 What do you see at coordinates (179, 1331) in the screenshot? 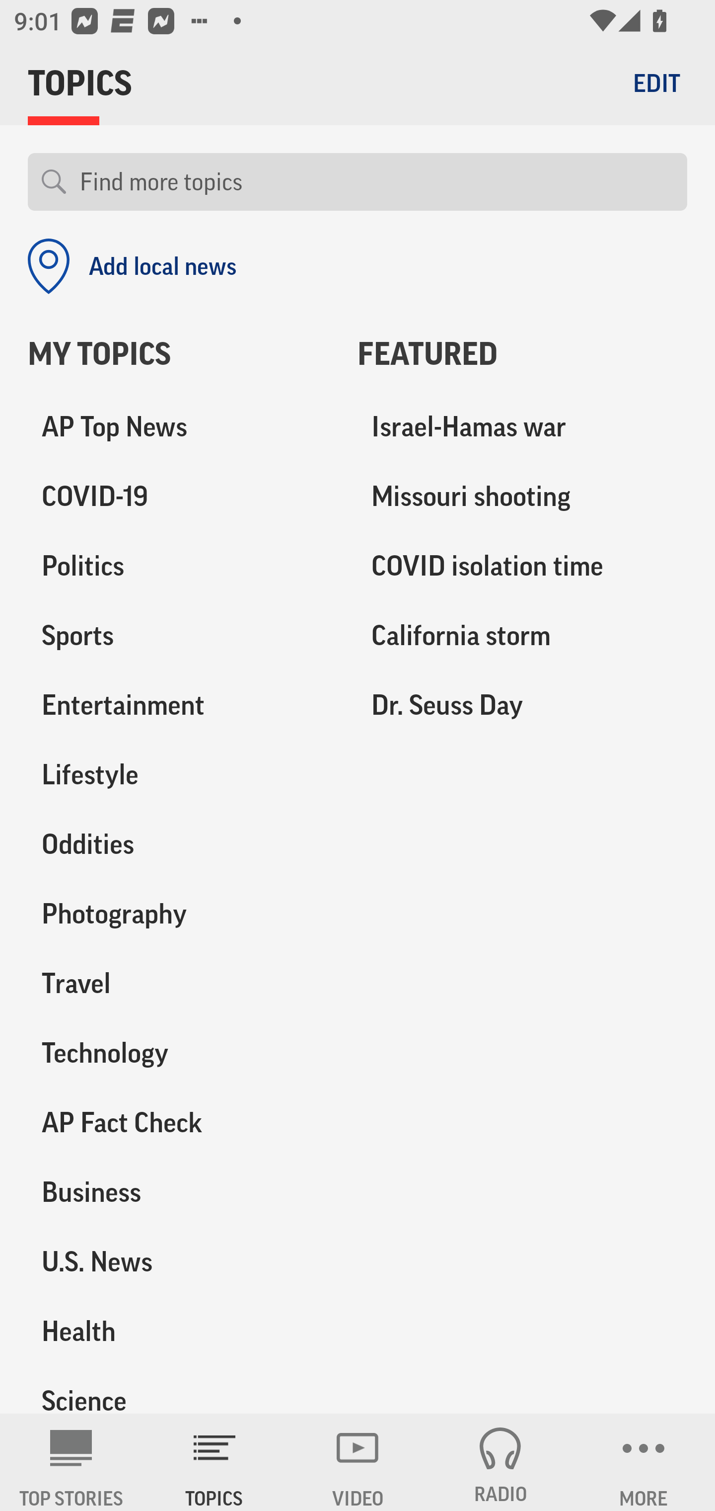
I see `Health` at bounding box center [179, 1331].